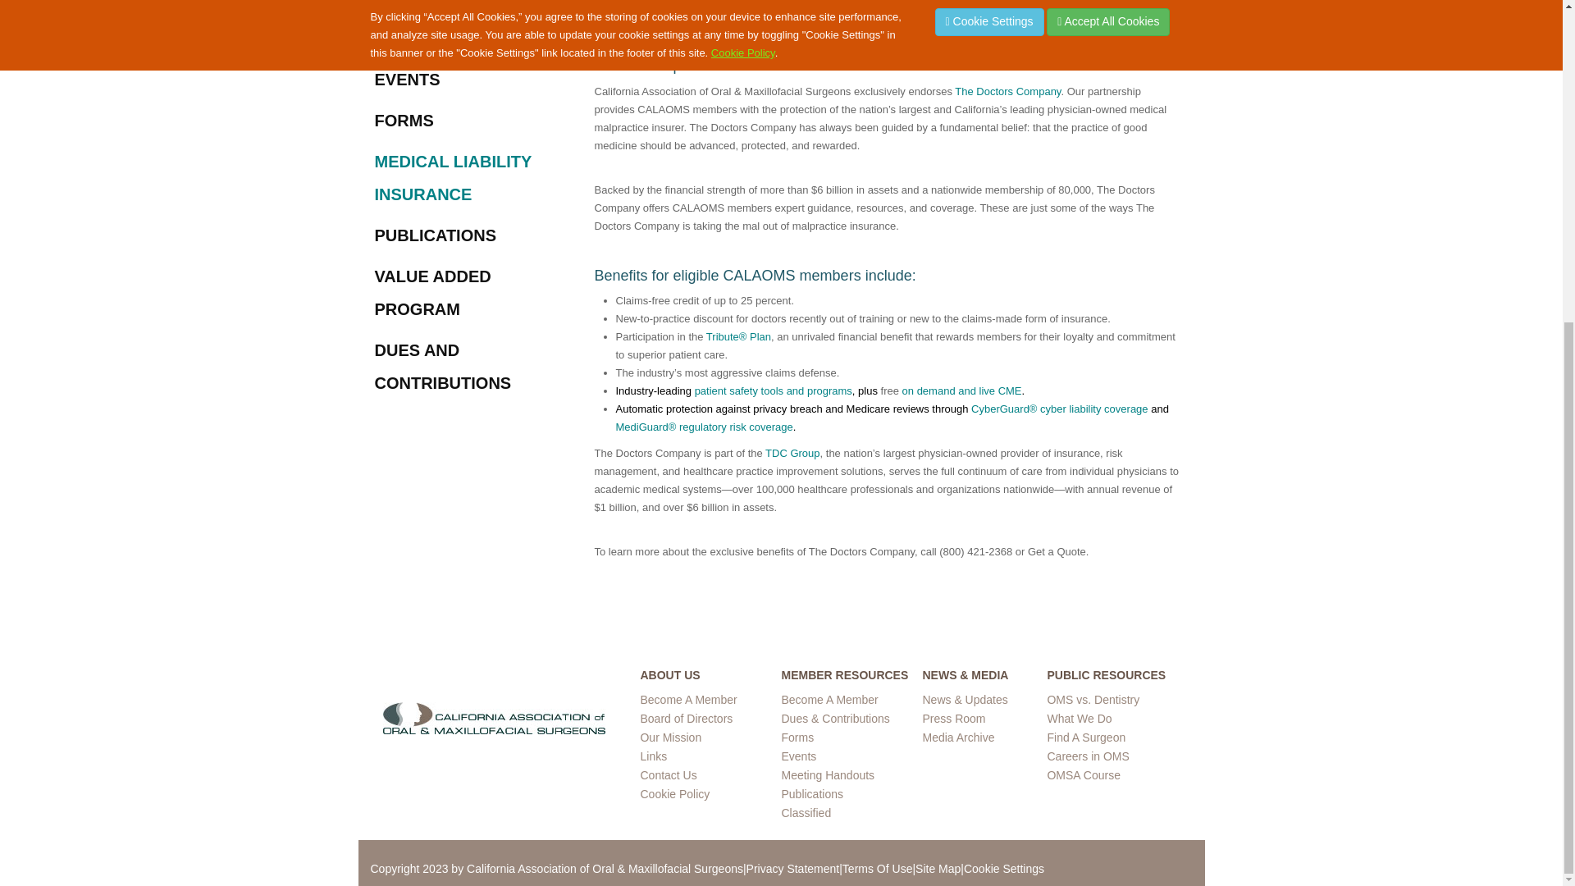 The image size is (1575, 886). I want to click on Classifieds Page, so click(806, 812).